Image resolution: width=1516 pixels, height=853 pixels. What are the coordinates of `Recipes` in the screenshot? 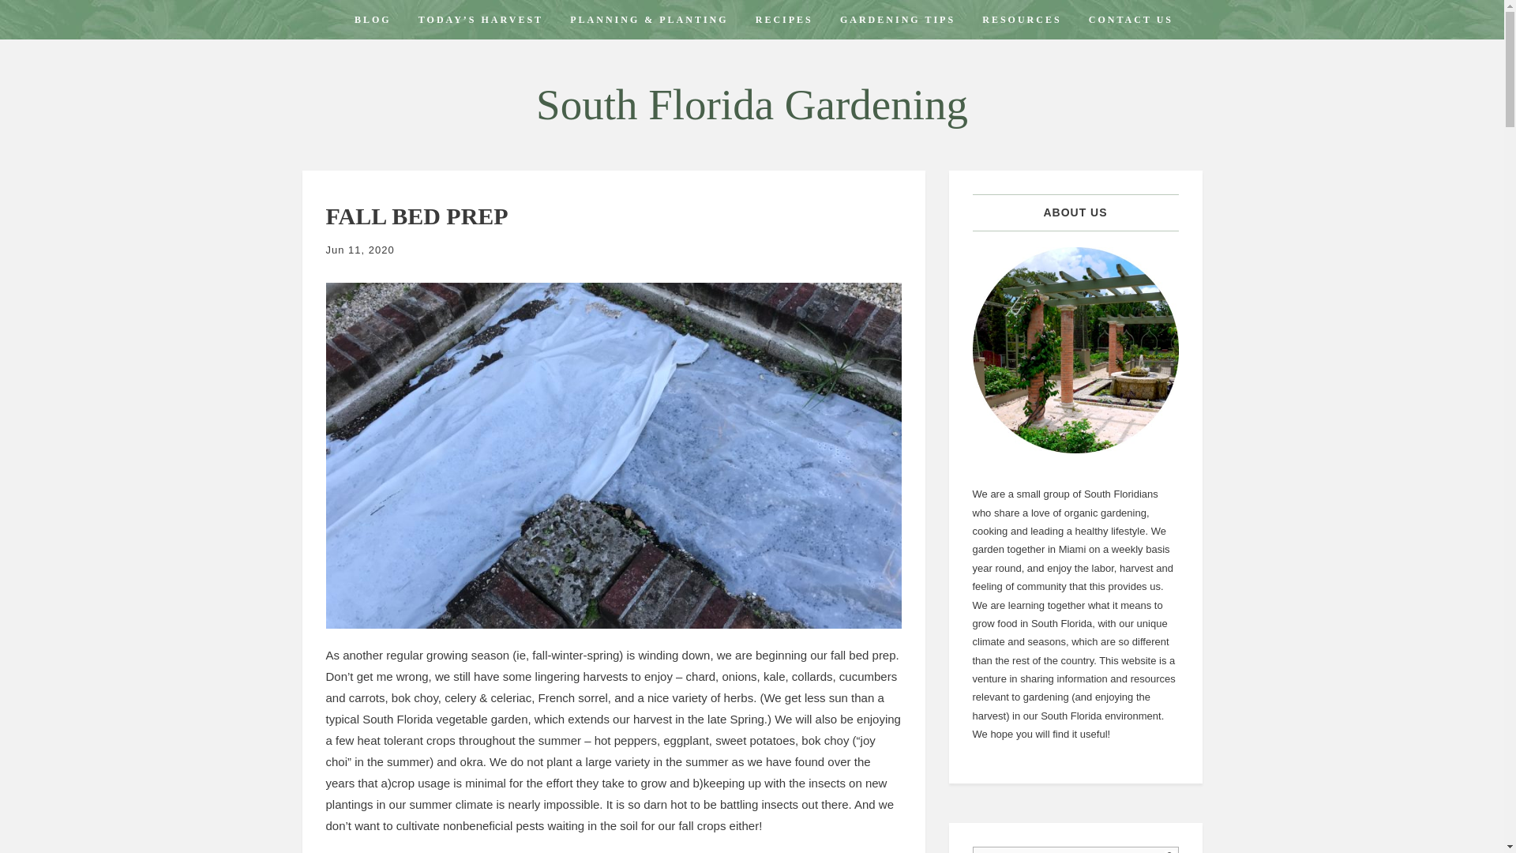 It's located at (784, 19).